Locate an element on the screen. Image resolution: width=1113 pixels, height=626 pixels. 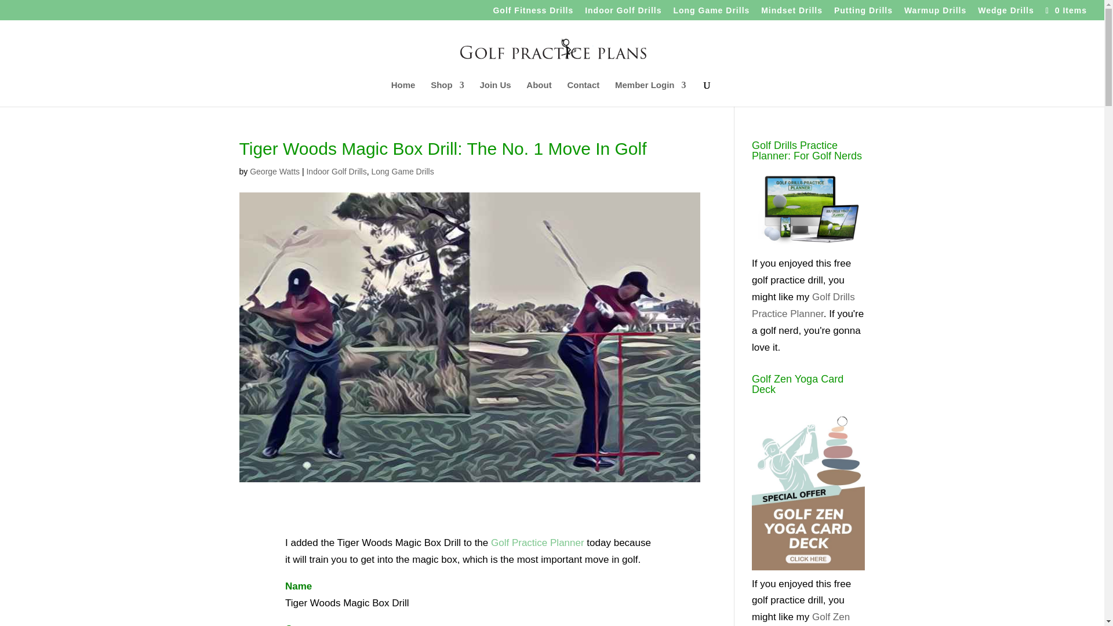
0 Items is located at coordinates (1065, 10).